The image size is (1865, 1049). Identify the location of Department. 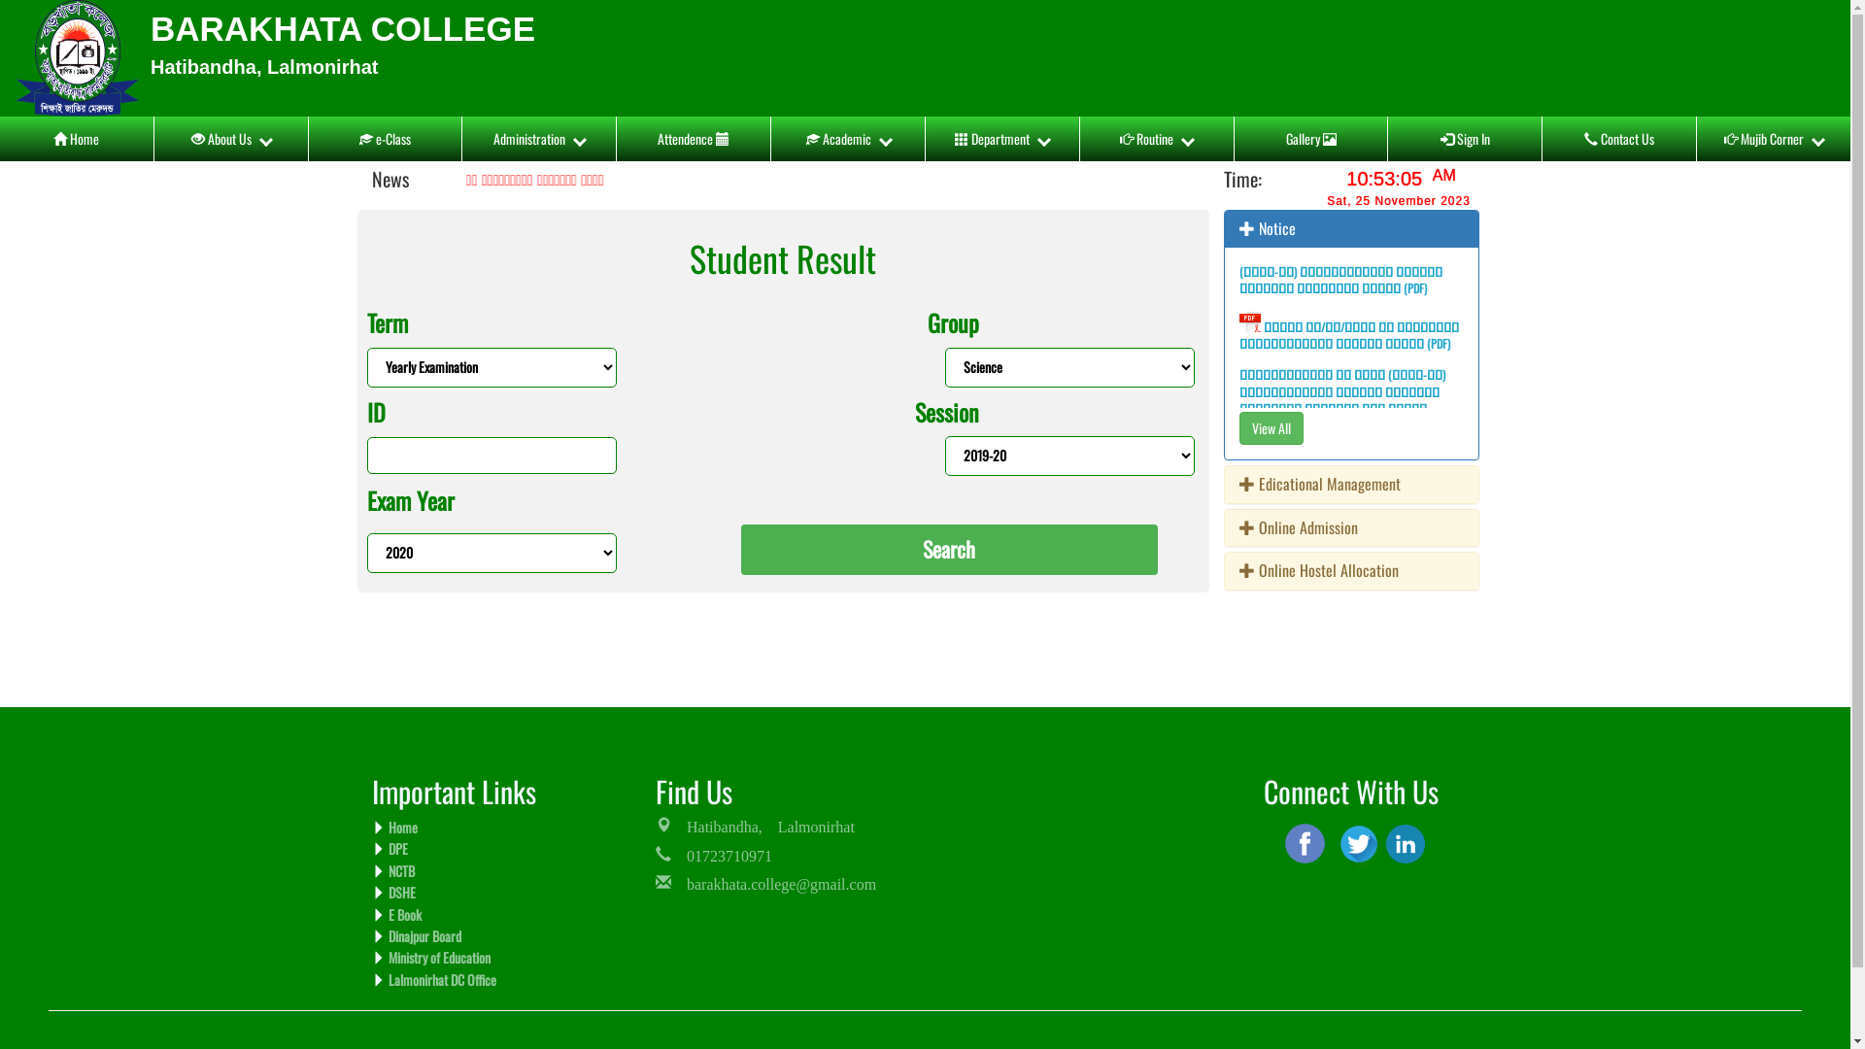
(1002, 139).